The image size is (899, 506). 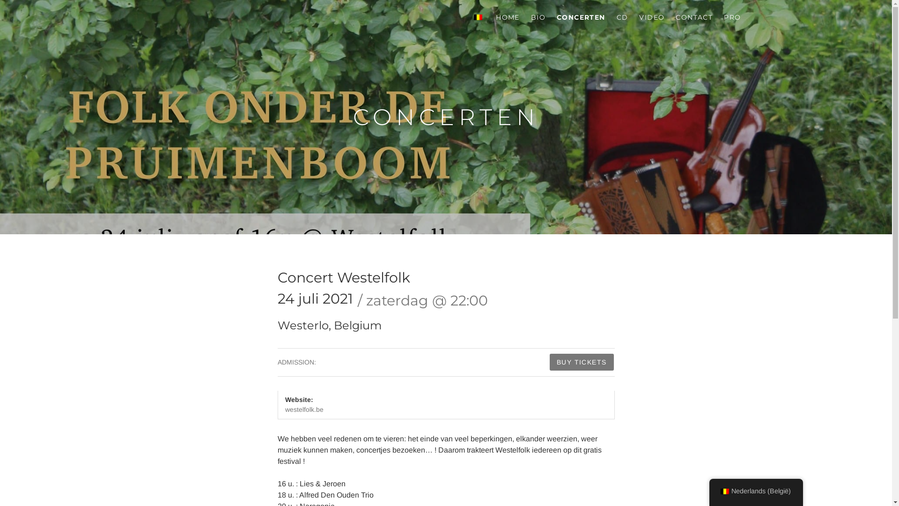 What do you see at coordinates (652, 18) in the screenshot?
I see `VIDEO` at bounding box center [652, 18].